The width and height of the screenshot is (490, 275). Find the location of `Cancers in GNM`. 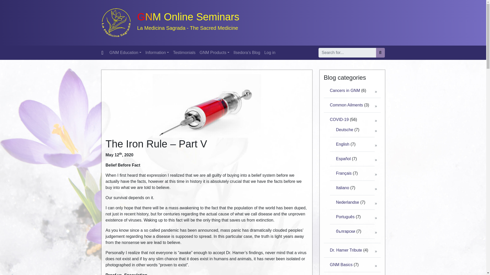

Cancers in GNM is located at coordinates (345, 90).